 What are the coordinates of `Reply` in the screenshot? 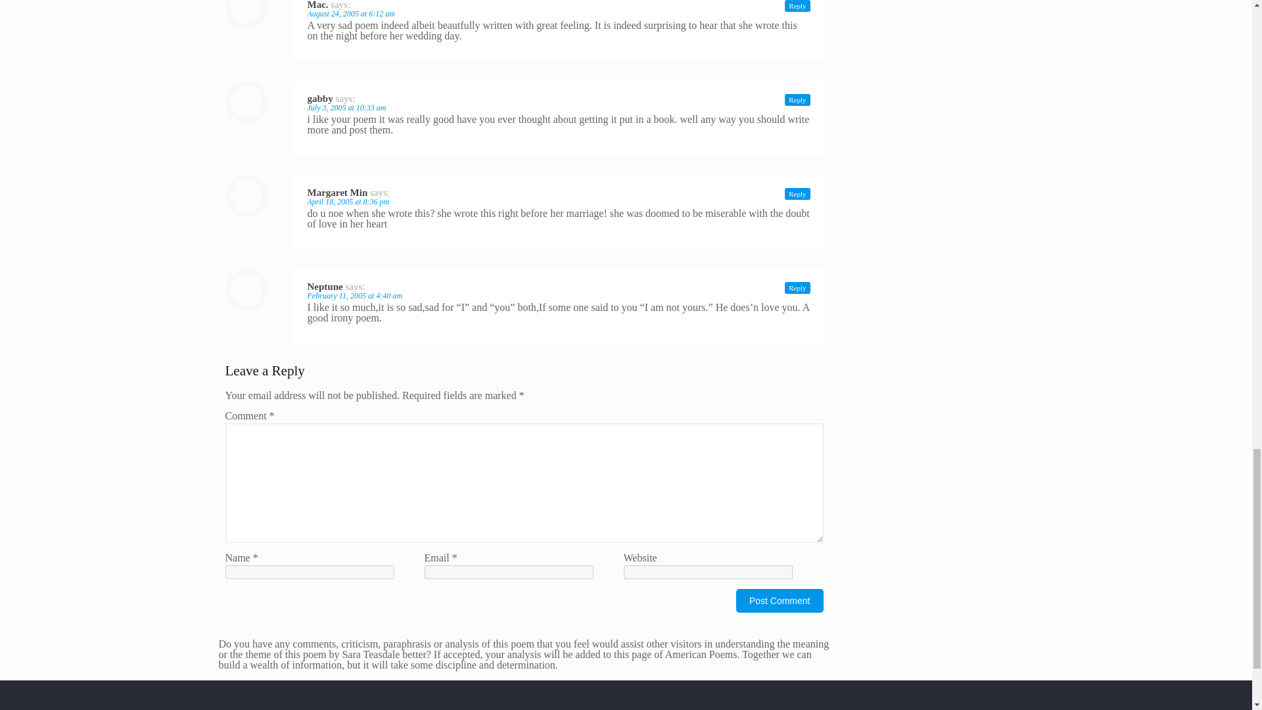 It's located at (797, 193).